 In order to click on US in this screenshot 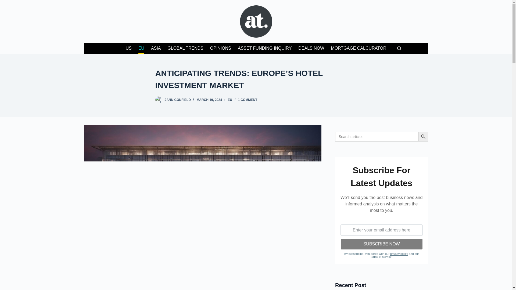, I will do `click(128, 48)`.